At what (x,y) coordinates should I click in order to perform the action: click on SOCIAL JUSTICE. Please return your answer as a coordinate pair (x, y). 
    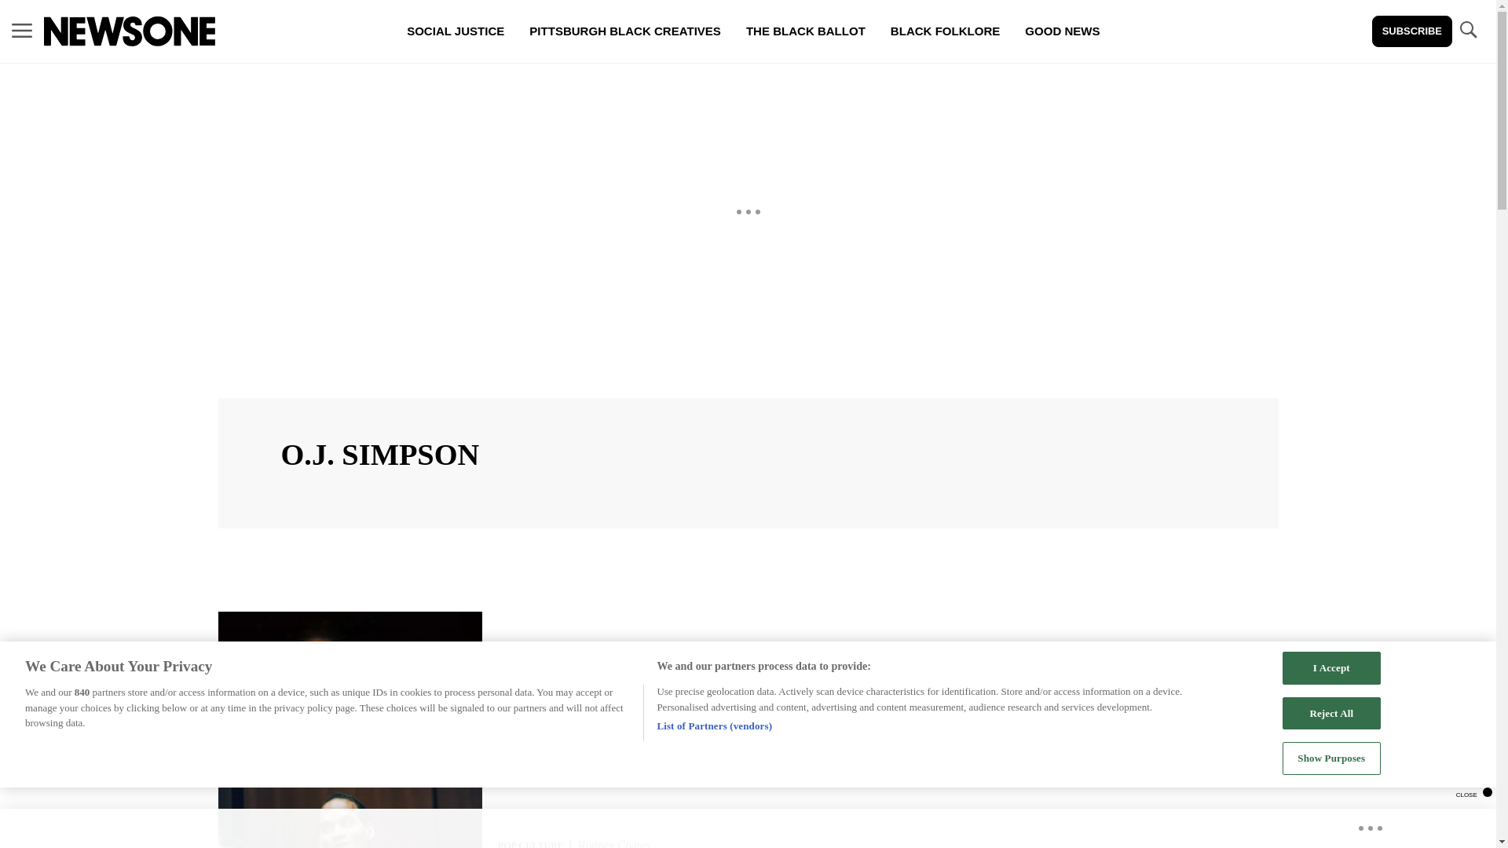
    Looking at the image, I should click on (456, 31).